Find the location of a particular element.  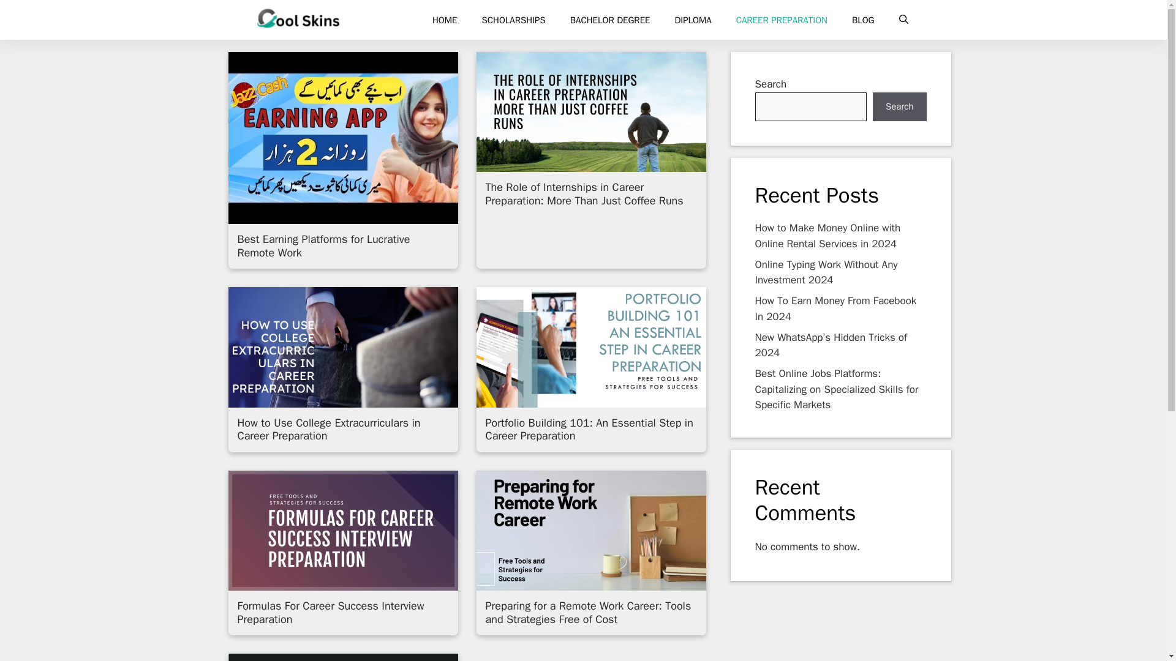

J2earn is located at coordinates (298, 20).